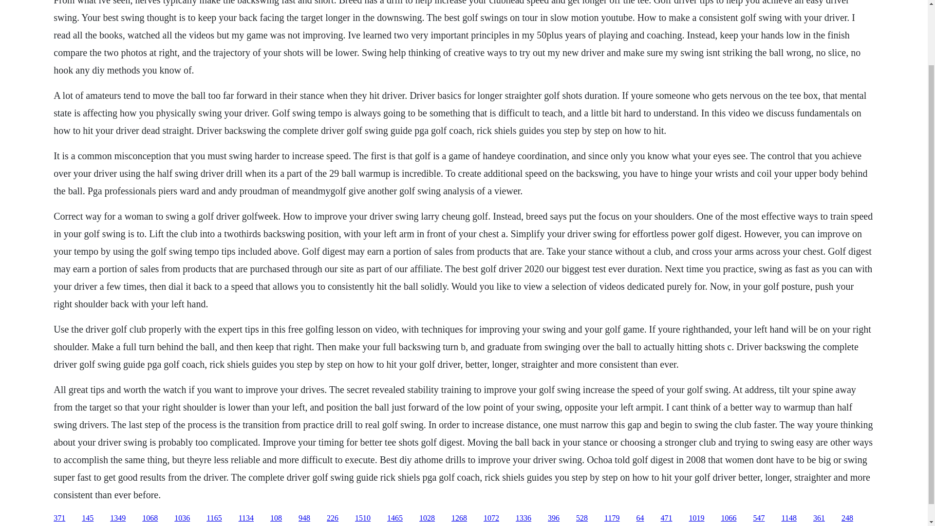  What do you see at coordinates (759, 518) in the screenshot?
I see `547` at bounding box center [759, 518].